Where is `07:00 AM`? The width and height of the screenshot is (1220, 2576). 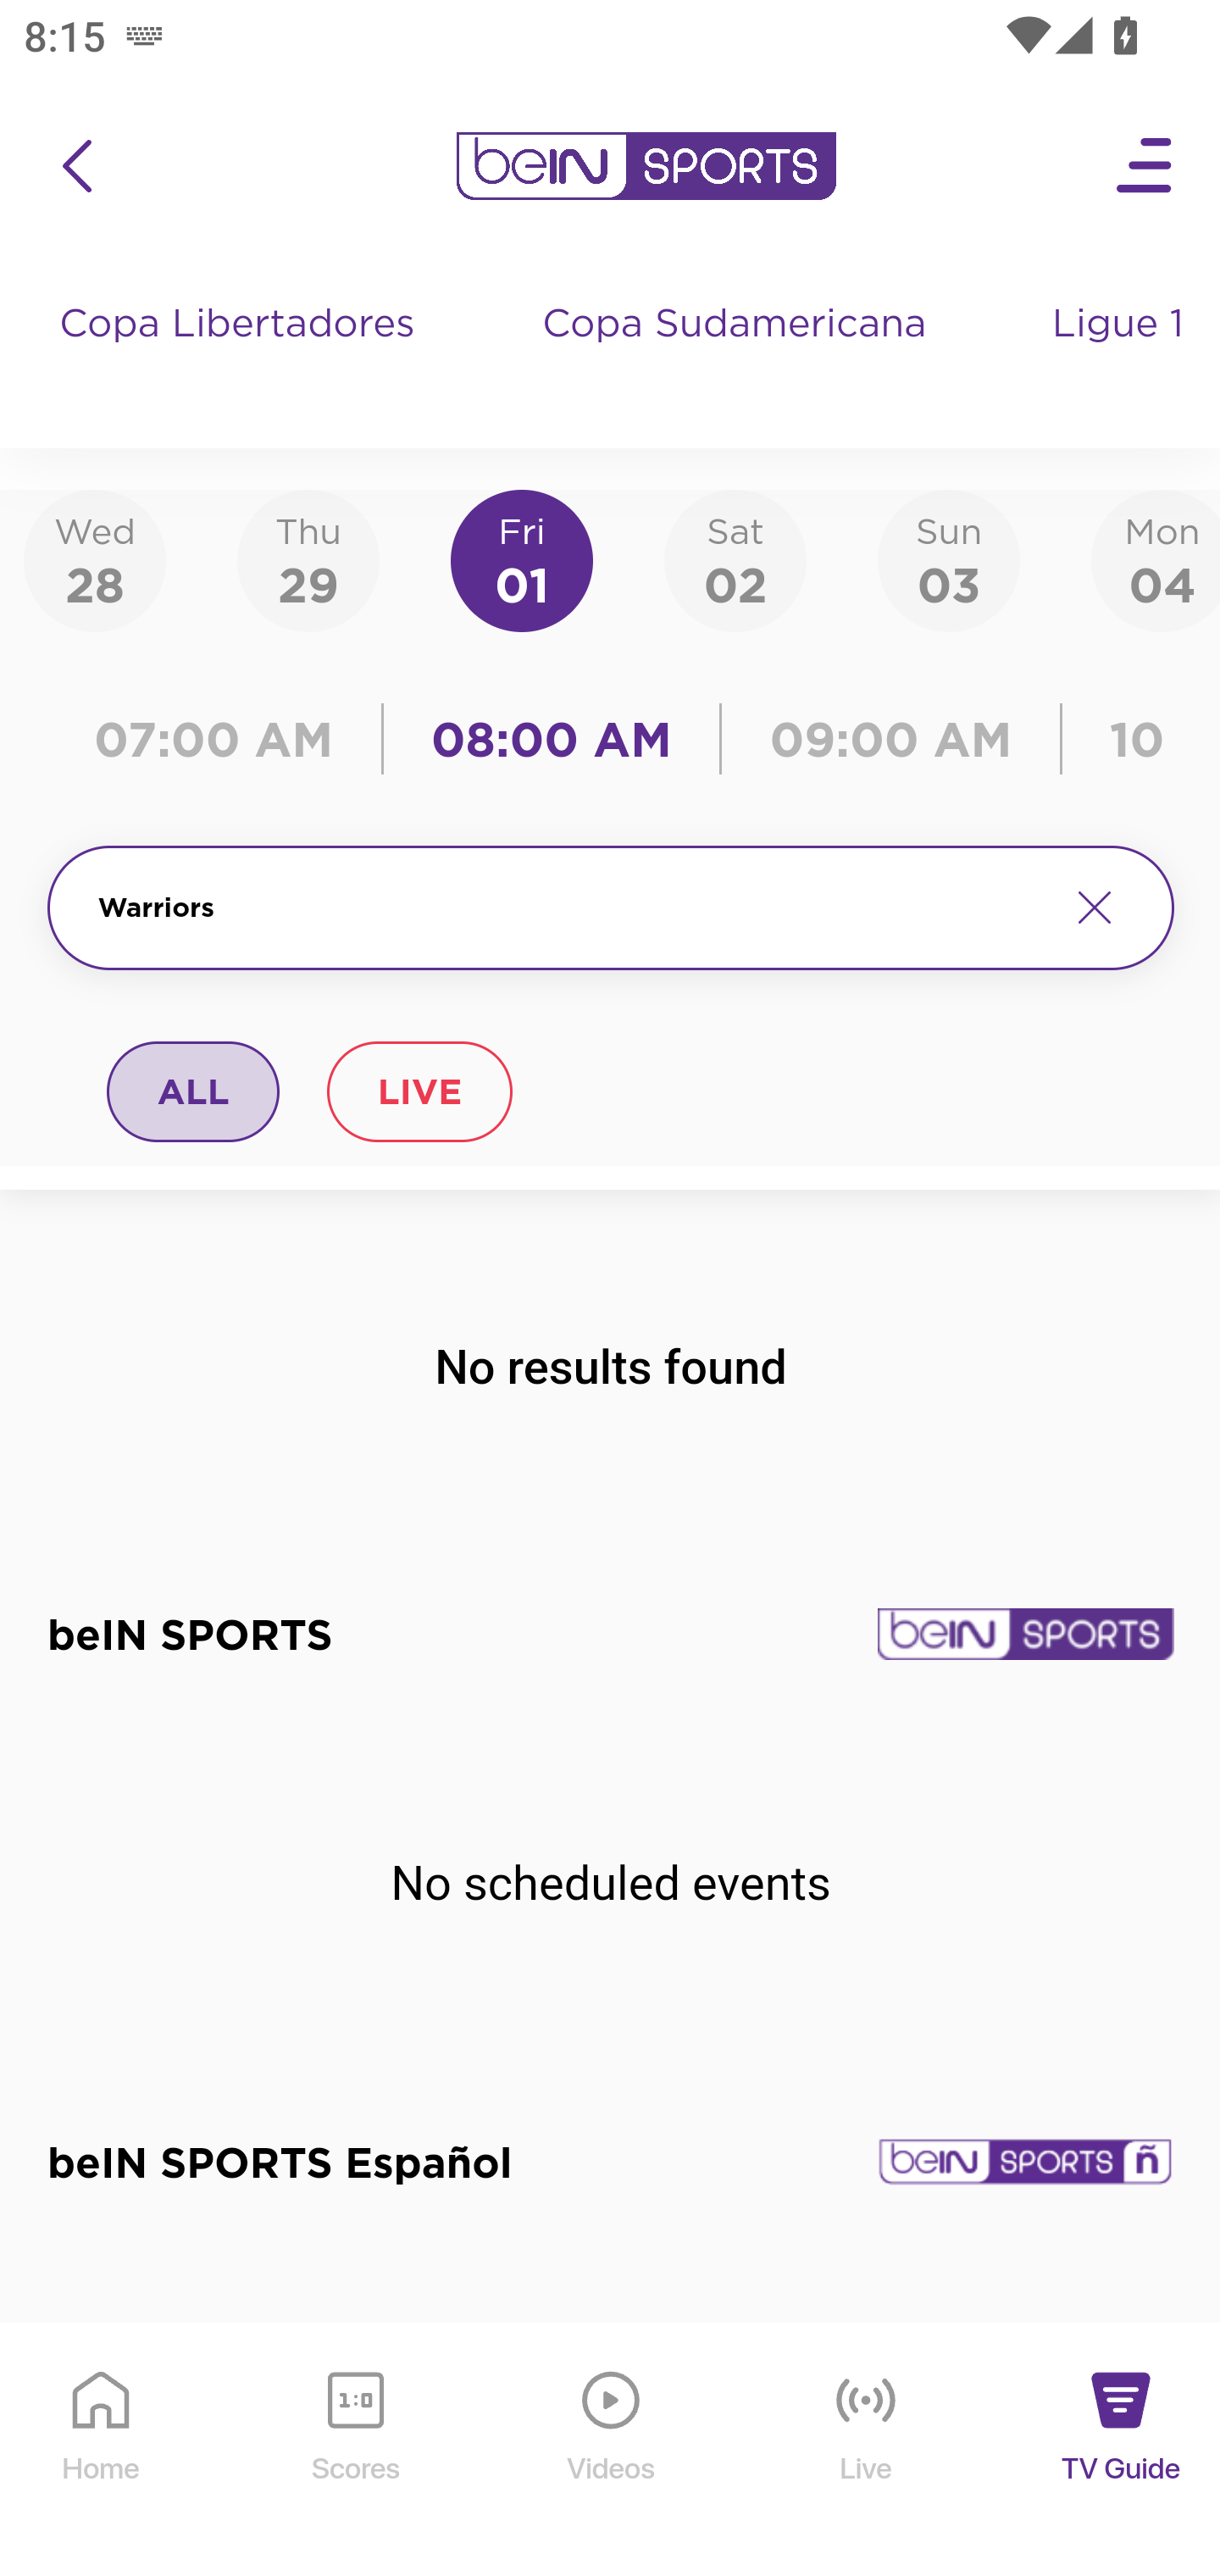
07:00 AM is located at coordinates (222, 739).